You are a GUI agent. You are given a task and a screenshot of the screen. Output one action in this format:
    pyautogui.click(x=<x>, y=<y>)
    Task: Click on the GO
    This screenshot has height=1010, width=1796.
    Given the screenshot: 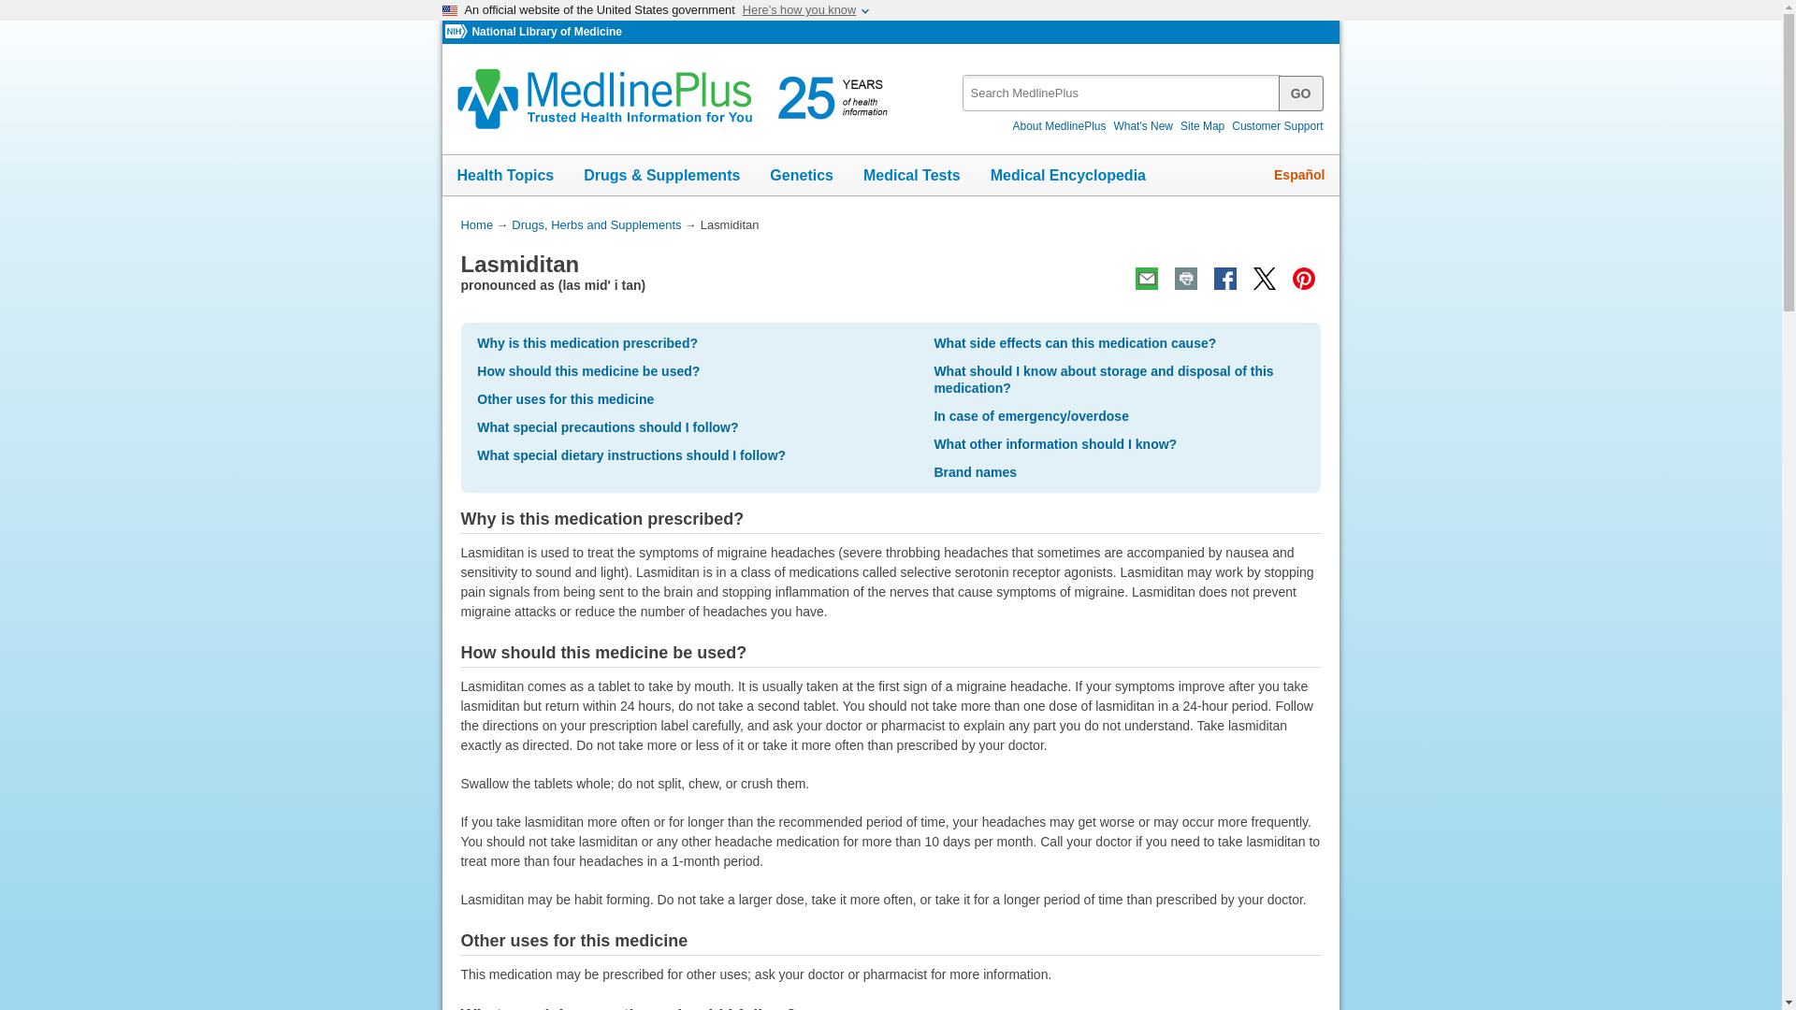 What is the action you would take?
    pyautogui.click(x=1301, y=92)
    